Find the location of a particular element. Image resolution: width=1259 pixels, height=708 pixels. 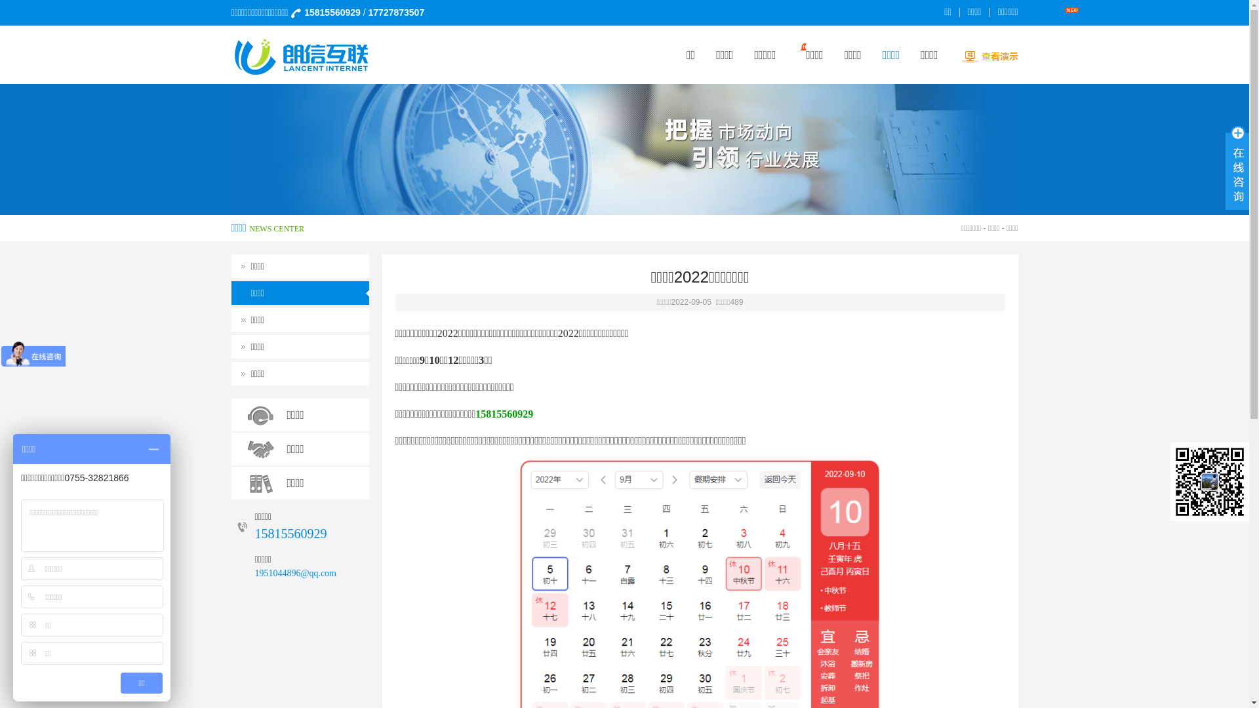

  is located at coordinates (1237, 163).